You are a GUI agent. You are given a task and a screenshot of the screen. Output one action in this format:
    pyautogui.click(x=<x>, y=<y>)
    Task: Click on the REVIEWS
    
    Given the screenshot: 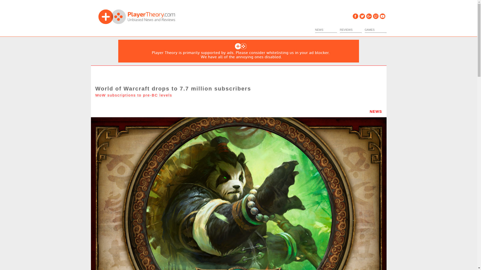 What is the action you would take?
    pyautogui.click(x=350, y=30)
    